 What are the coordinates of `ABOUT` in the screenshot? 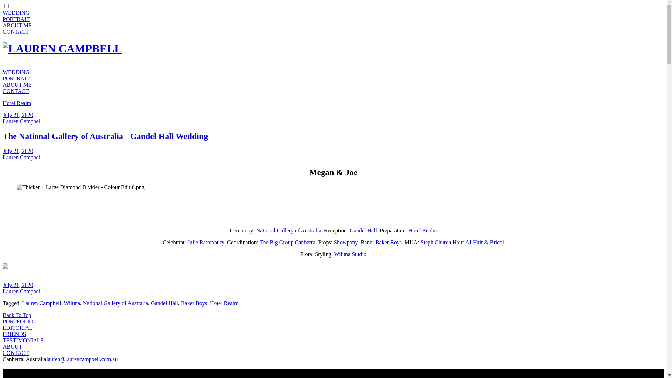 It's located at (13, 346).